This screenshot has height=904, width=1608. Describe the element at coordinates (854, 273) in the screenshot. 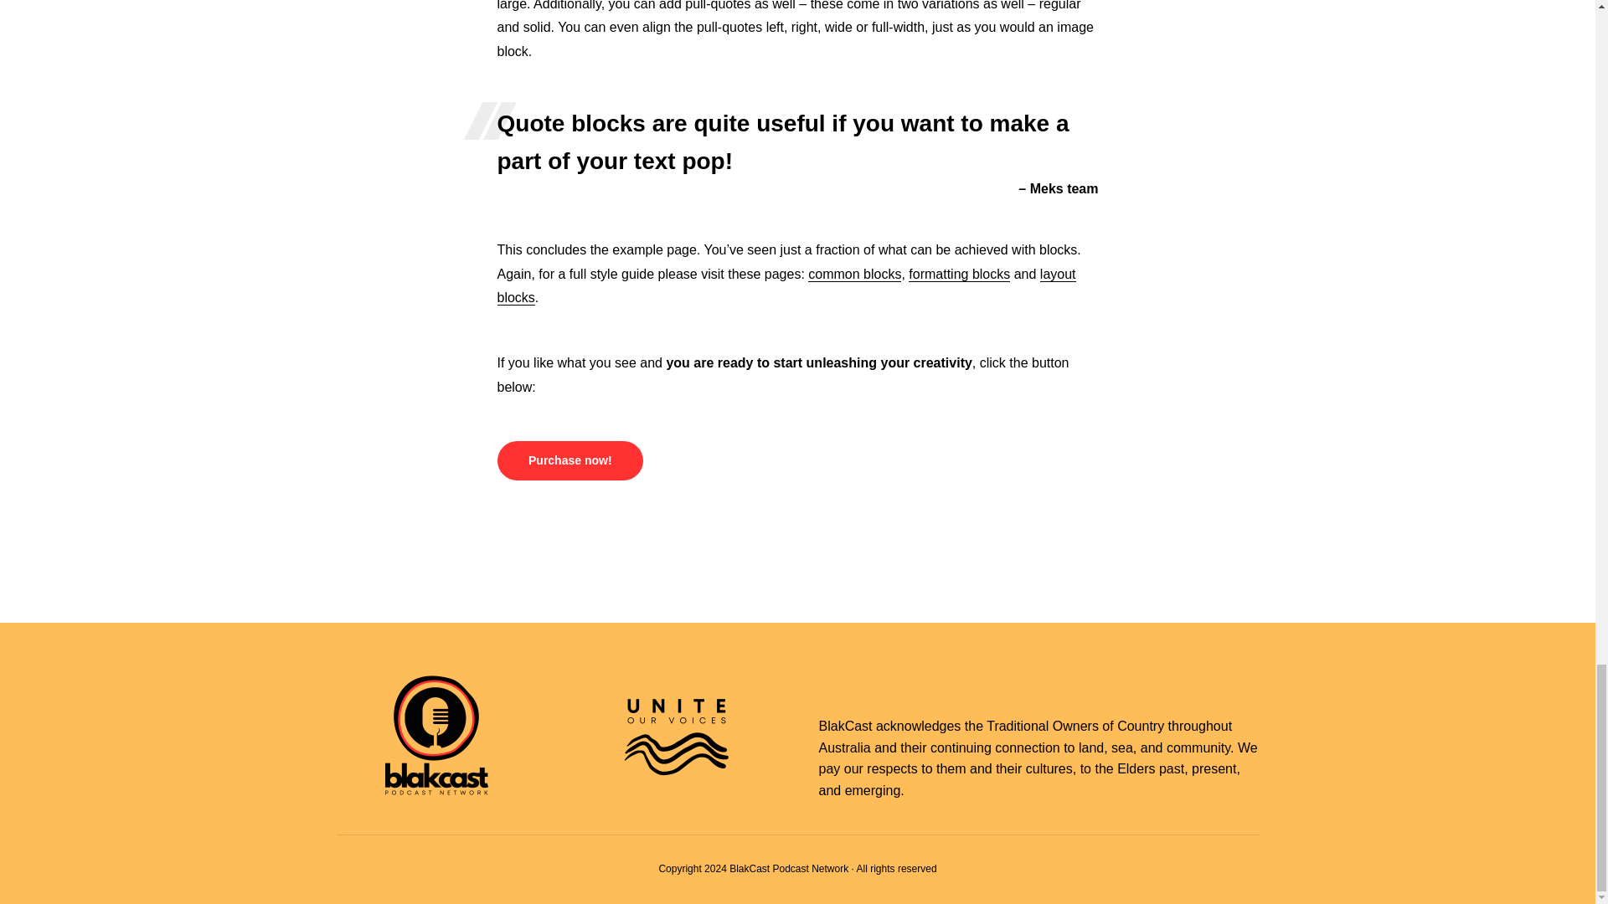

I see `common blocks` at that location.